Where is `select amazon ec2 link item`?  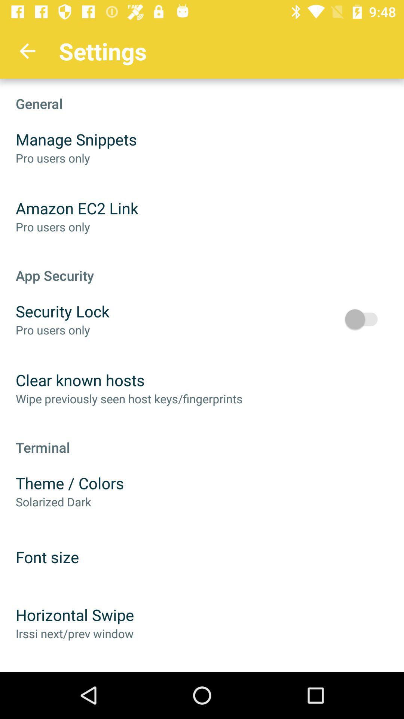
select amazon ec2 link item is located at coordinates (77, 208).